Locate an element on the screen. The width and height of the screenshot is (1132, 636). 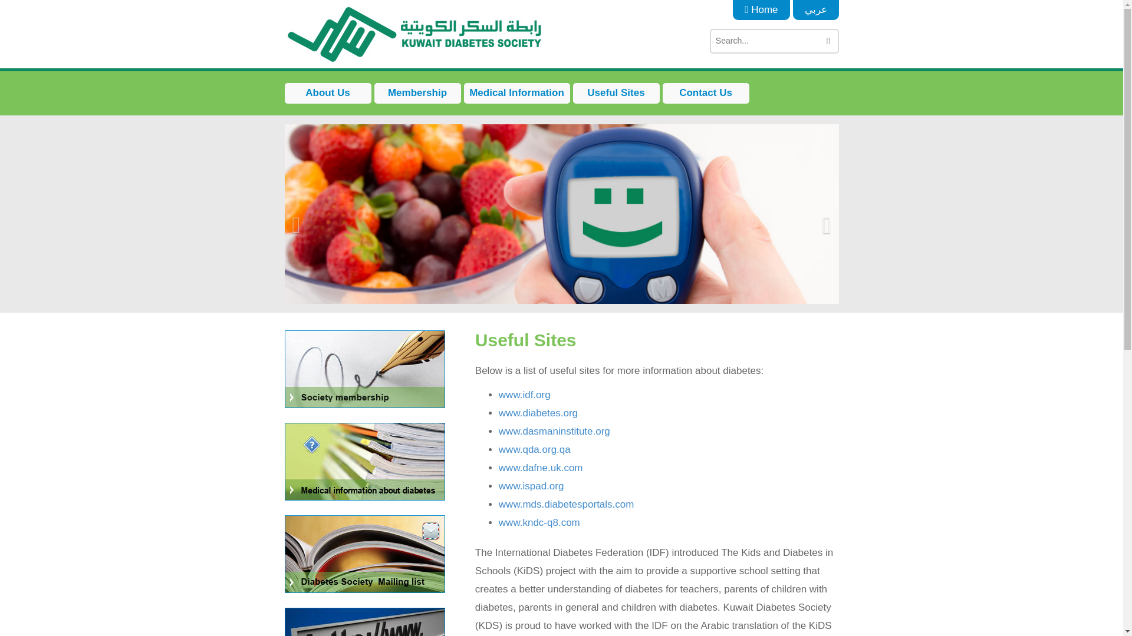
www.mds.diabetesportals.com is located at coordinates (566, 504).